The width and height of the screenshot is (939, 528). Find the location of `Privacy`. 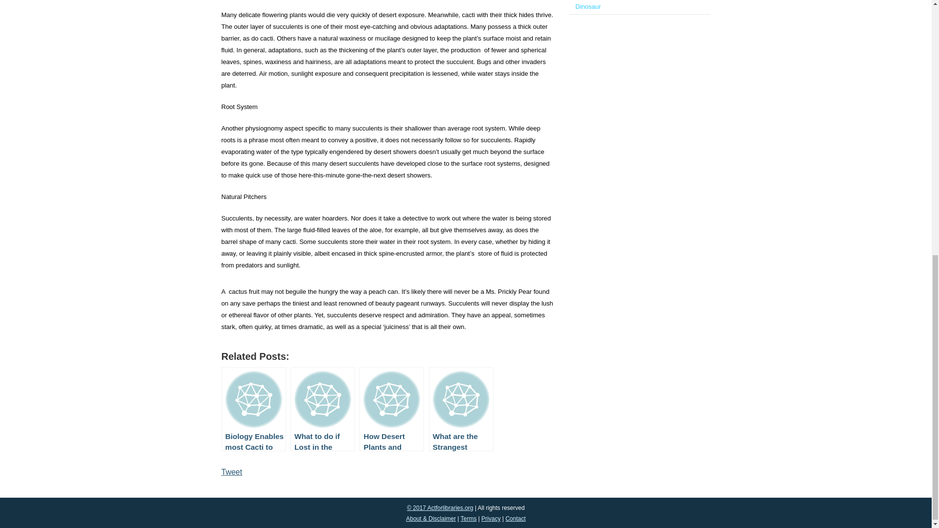

Privacy is located at coordinates (491, 519).